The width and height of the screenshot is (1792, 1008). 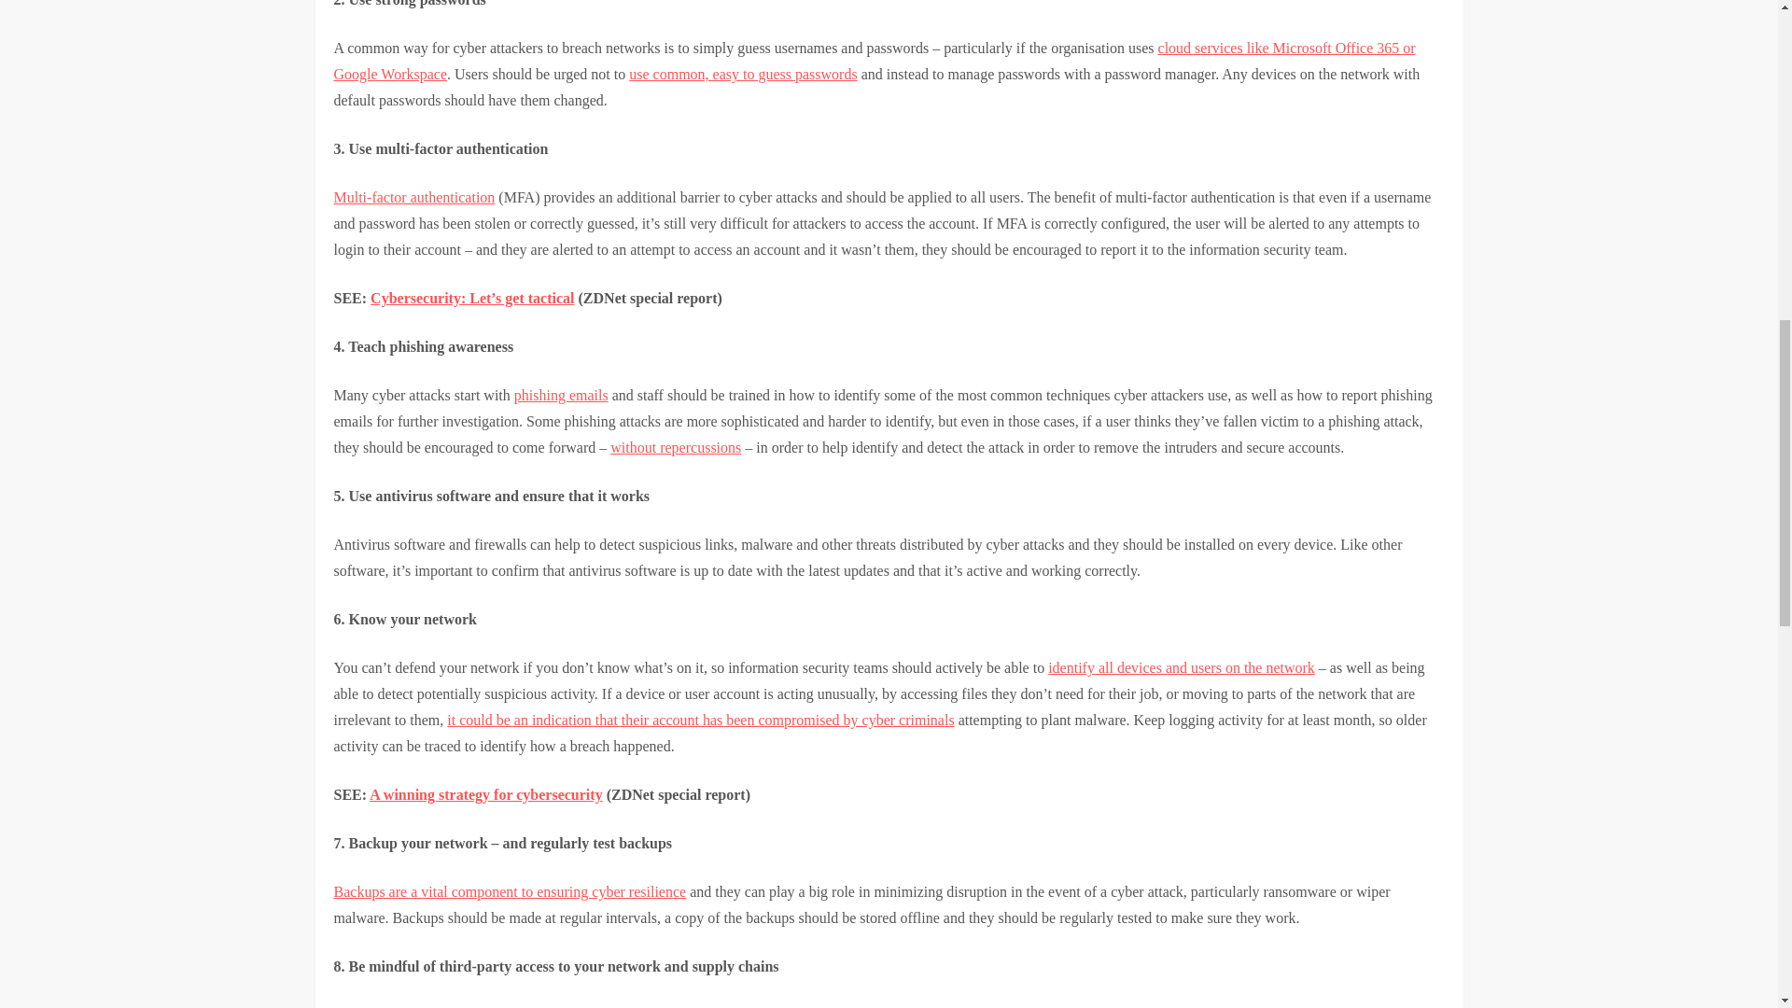 What do you see at coordinates (874, 61) in the screenshot?
I see `cloud services like Microsoft Office 365 or Google Workspace` at bounding box center [874, 61].